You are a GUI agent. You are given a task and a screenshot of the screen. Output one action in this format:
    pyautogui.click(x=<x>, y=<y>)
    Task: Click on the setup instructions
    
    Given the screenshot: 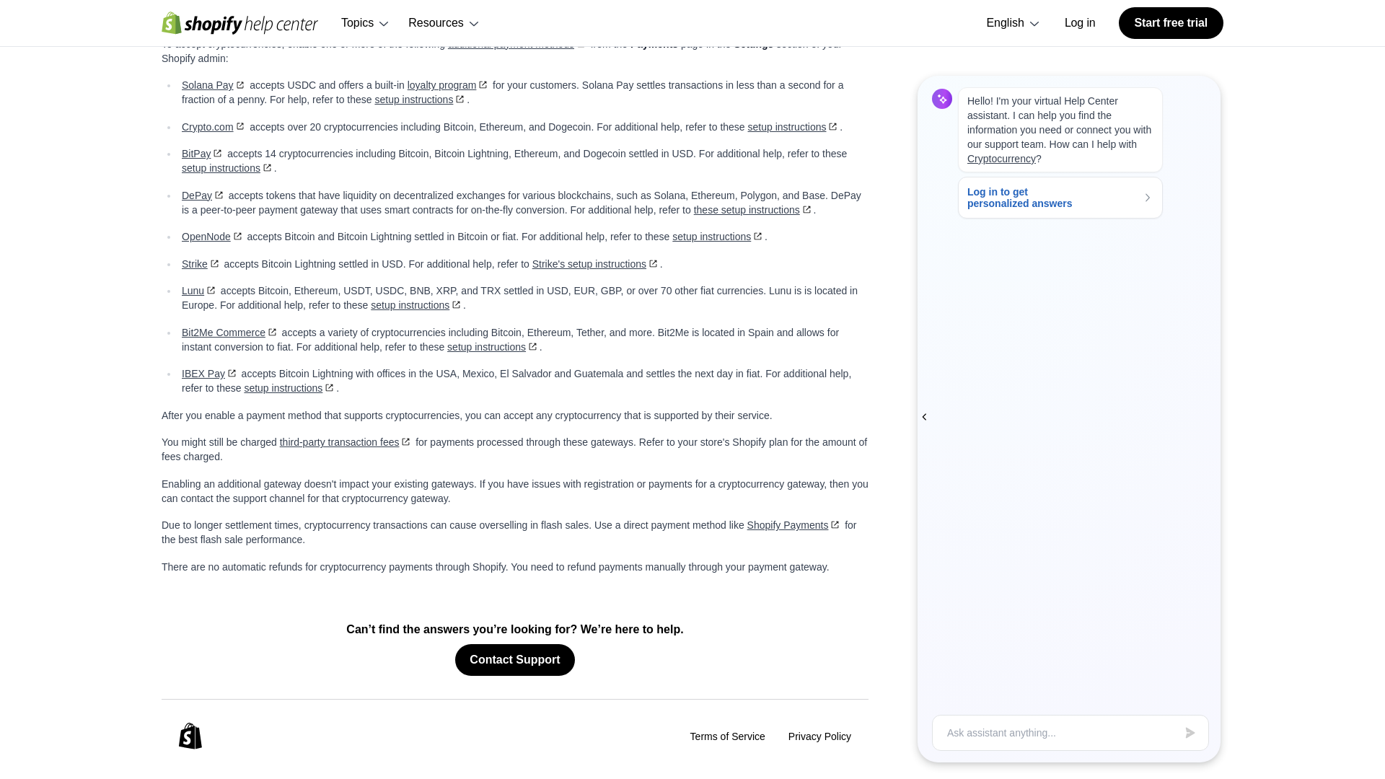 What is the action you would take?
    pyautogui.click(x=793, y=127)
    